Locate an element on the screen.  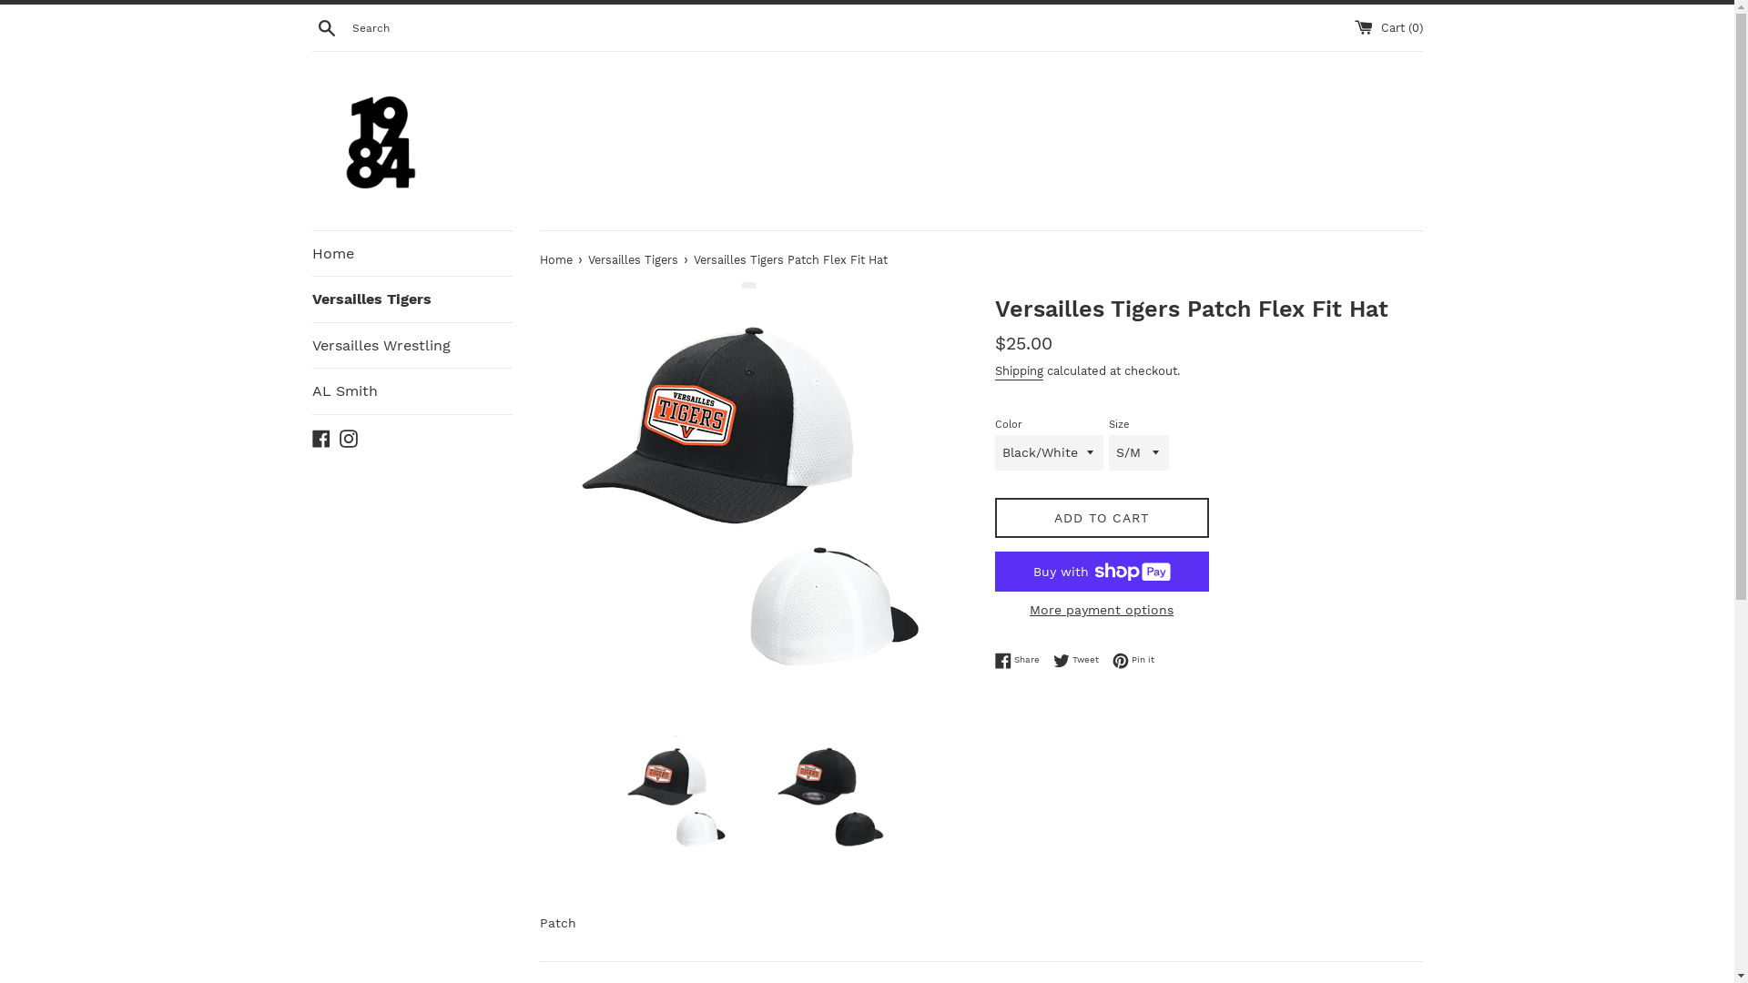
Facebook is located at coordinates (320, 438).